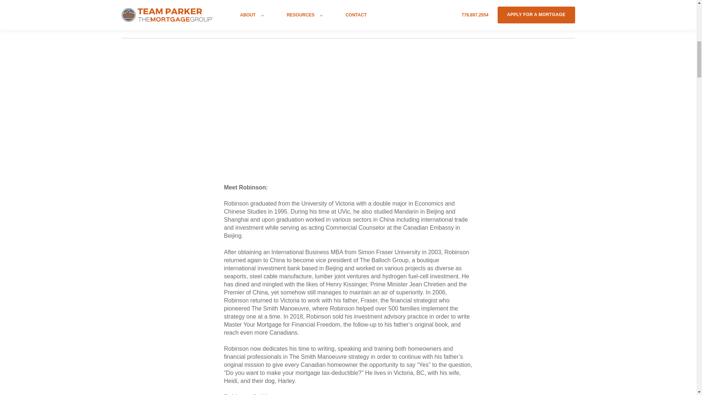 This screenshot has height=395, width=702. I want to click on Matthew Parker, so click(142, 3).